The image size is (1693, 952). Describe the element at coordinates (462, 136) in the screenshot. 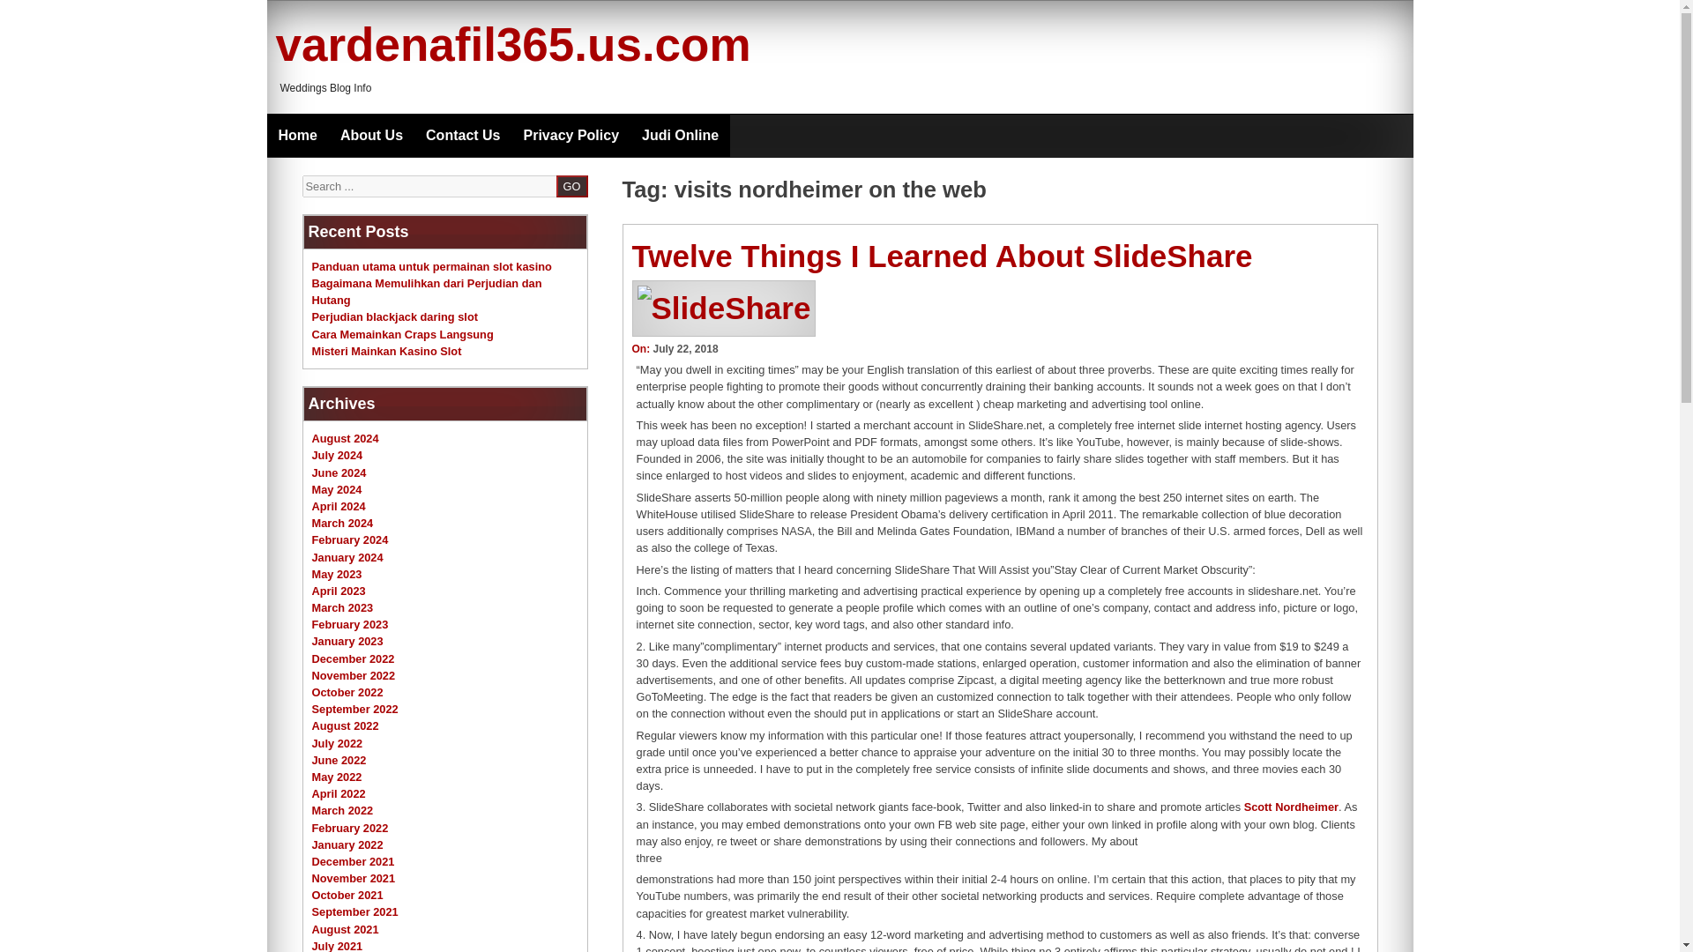

I see `Contact Us` at that location.